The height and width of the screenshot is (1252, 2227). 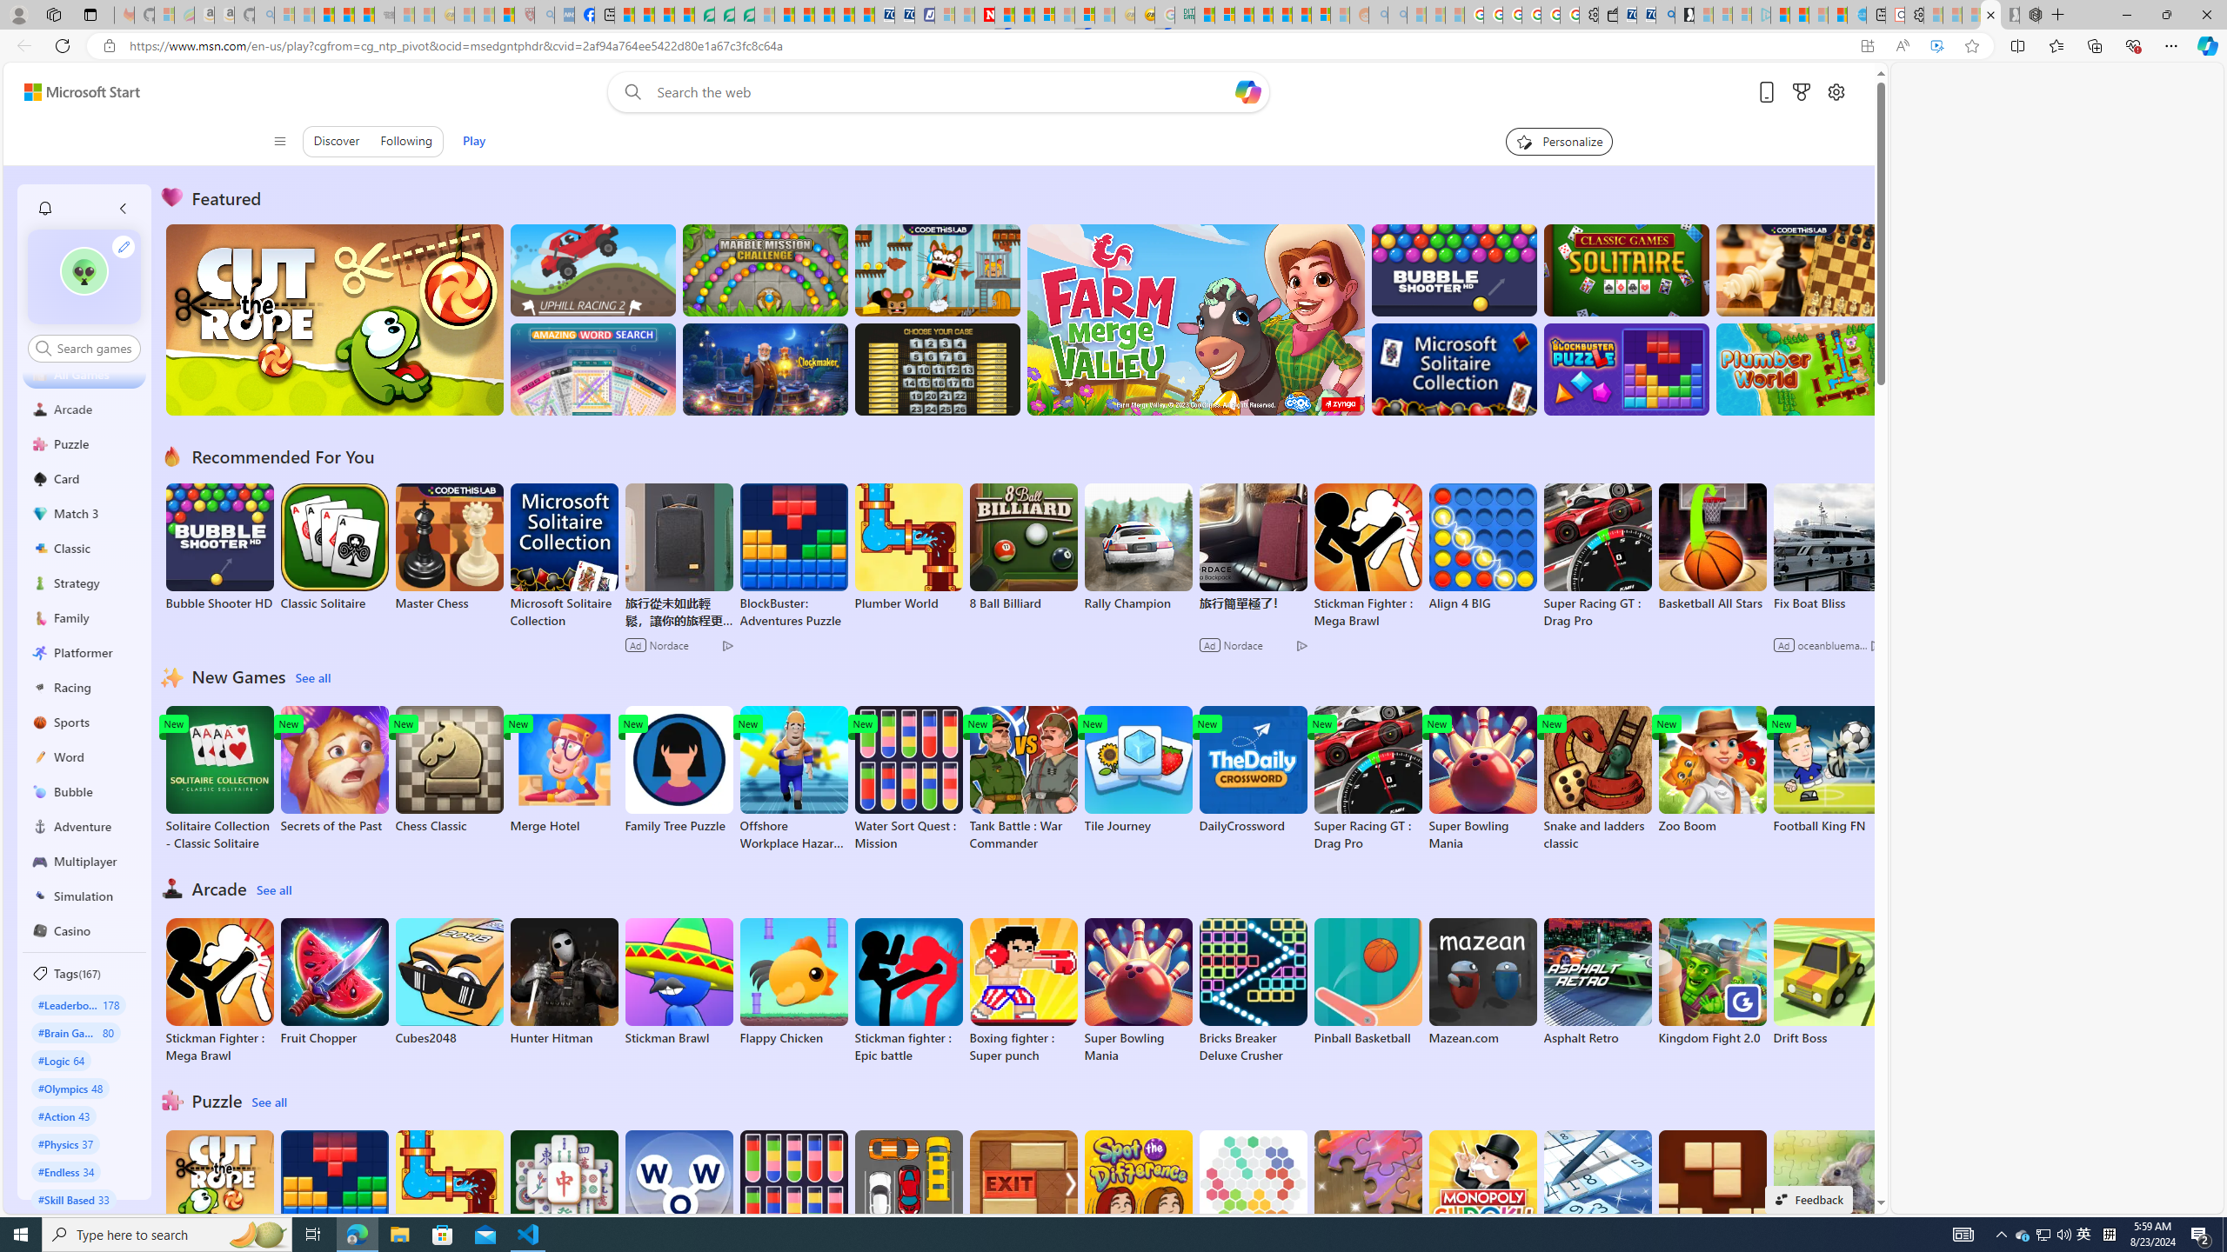 I want to click on Local - MSN, so click(x=505, y=15).